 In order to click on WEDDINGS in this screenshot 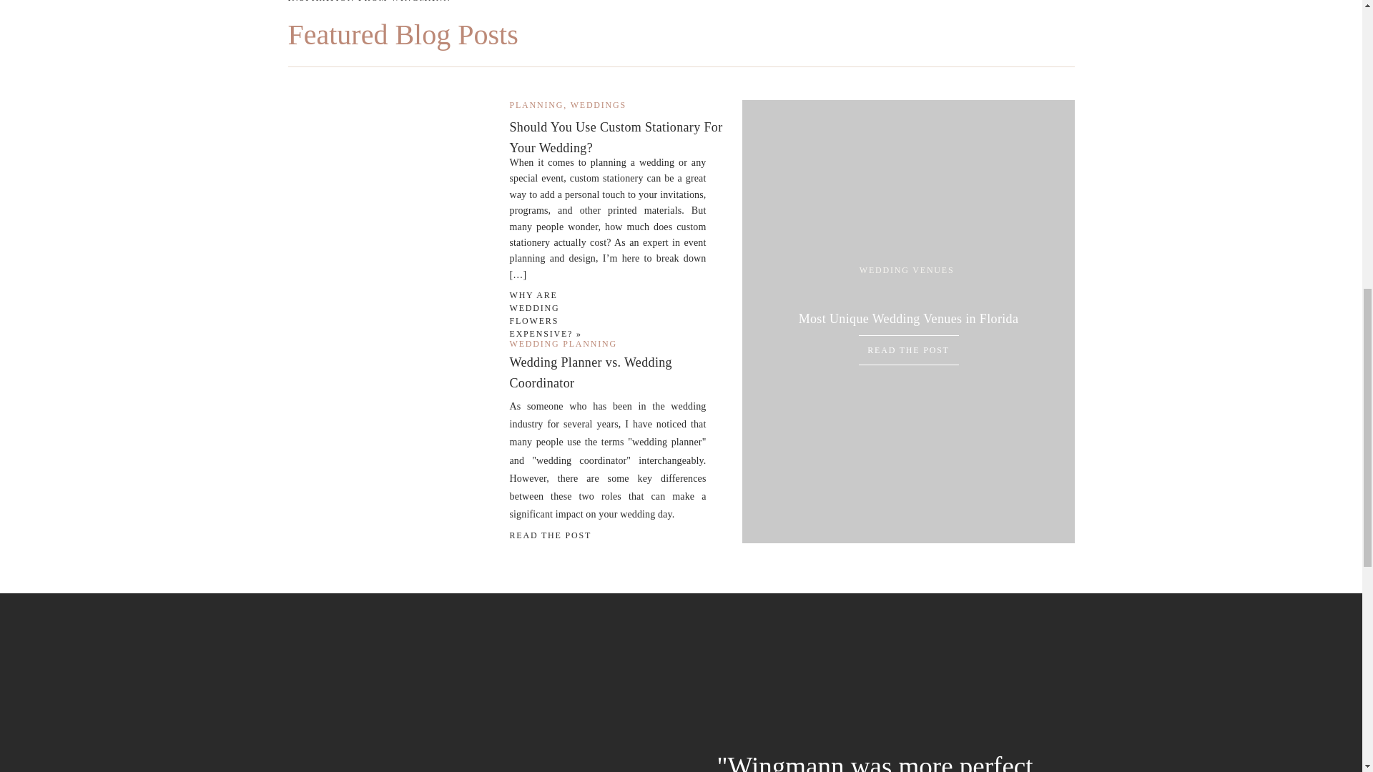, I will do `click(598, 105)`.